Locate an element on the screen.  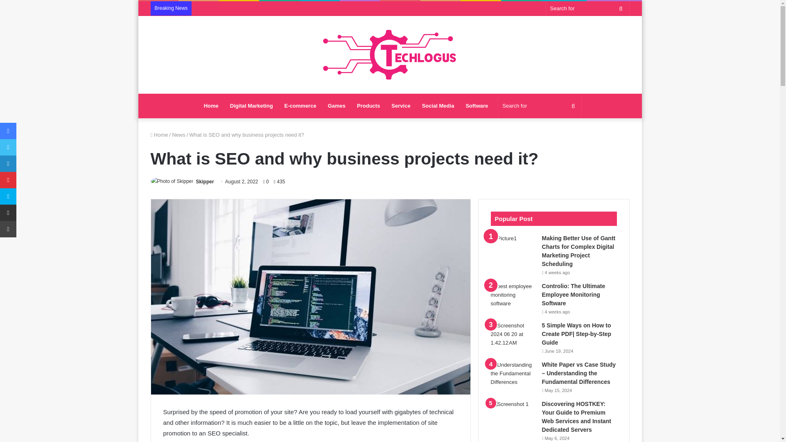
Service is located at coordinates (400, 106).